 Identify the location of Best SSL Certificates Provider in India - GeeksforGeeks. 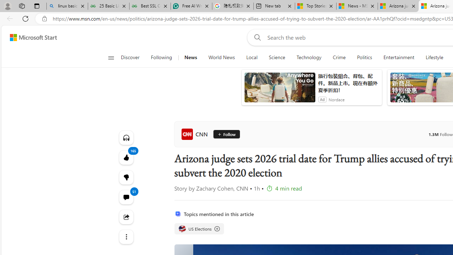
(150, 6).